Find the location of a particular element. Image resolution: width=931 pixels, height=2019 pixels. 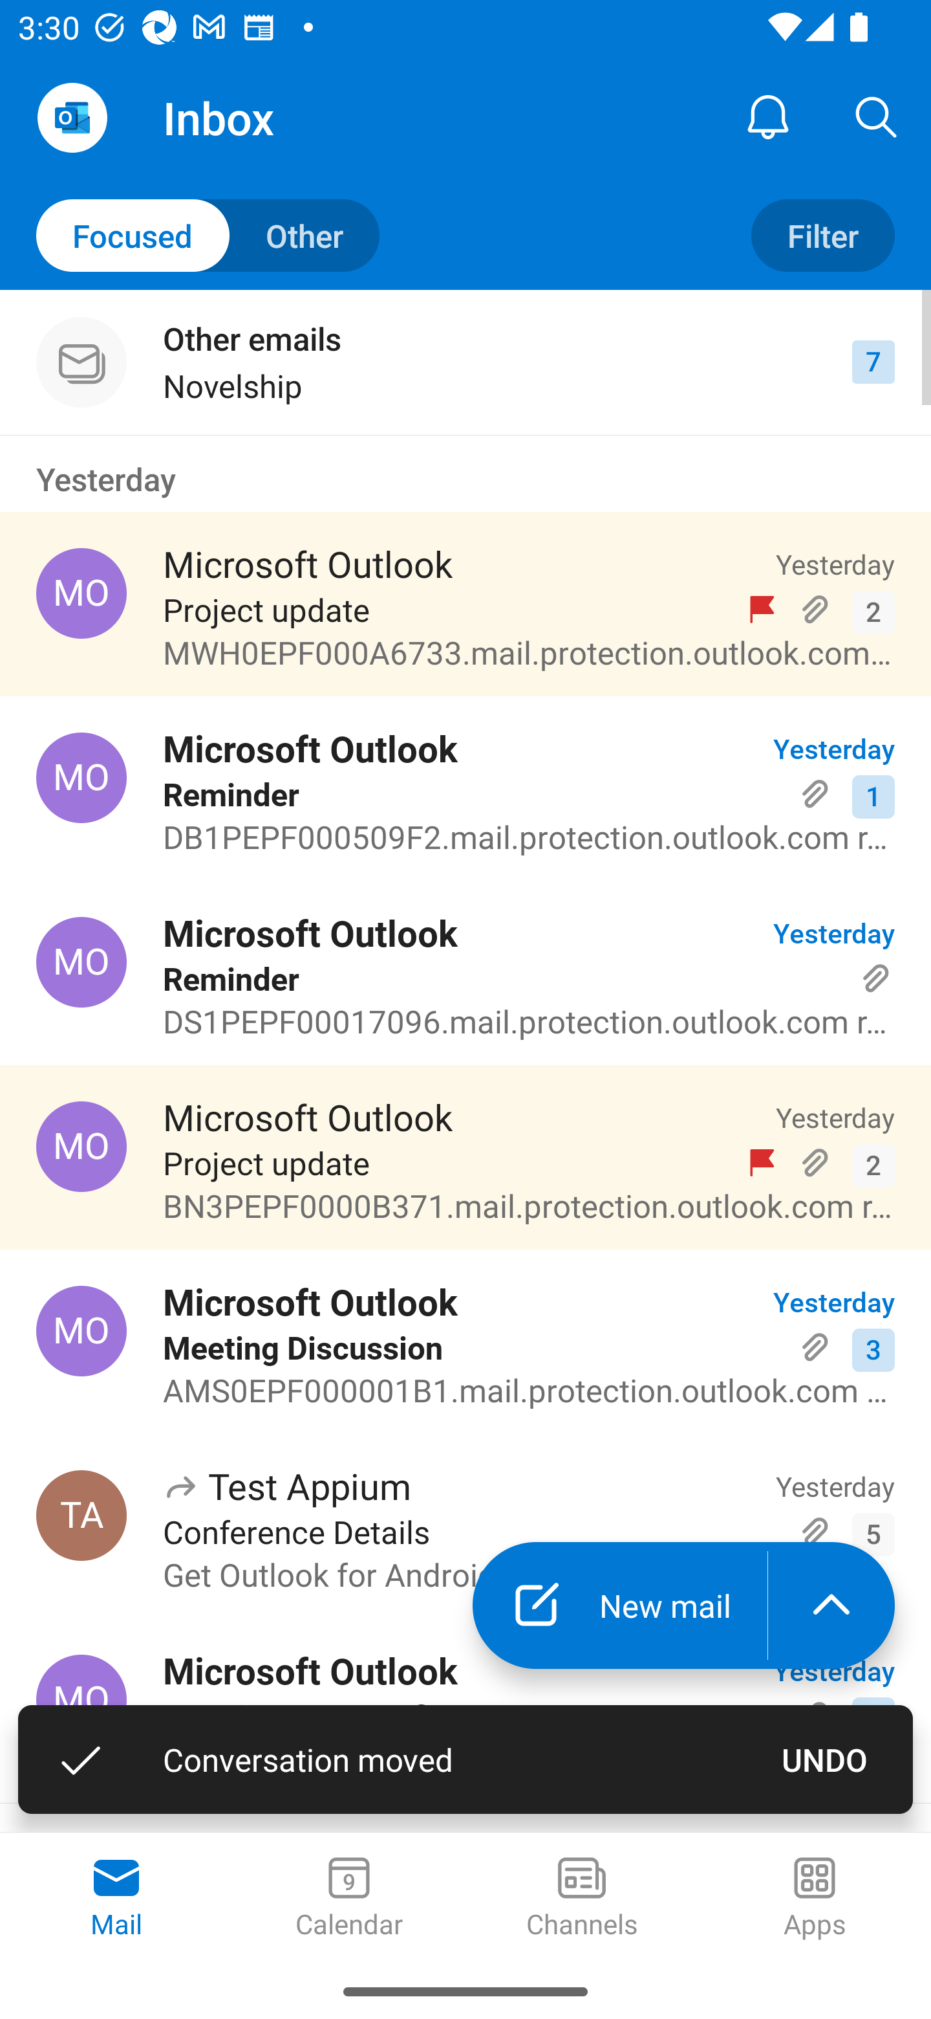

Open Navigation Drawer is located at coordinates (72, 118).